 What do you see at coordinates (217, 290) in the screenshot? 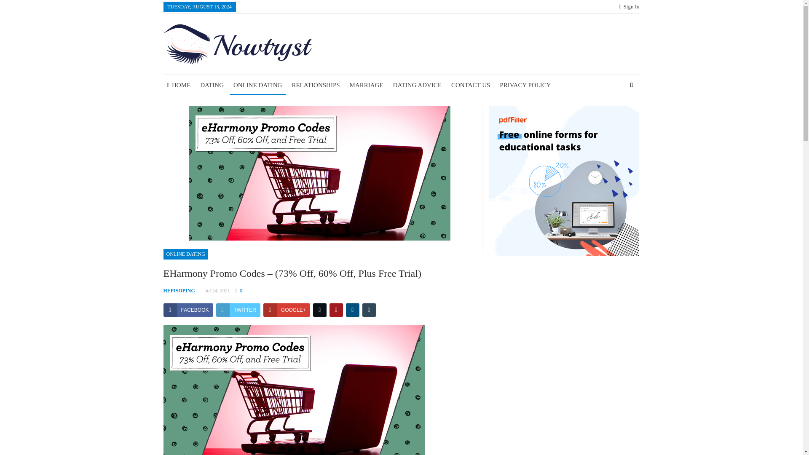
I see `Saturday, July 24, 2021, 7:01 pm` at bounding box center [217, 290].